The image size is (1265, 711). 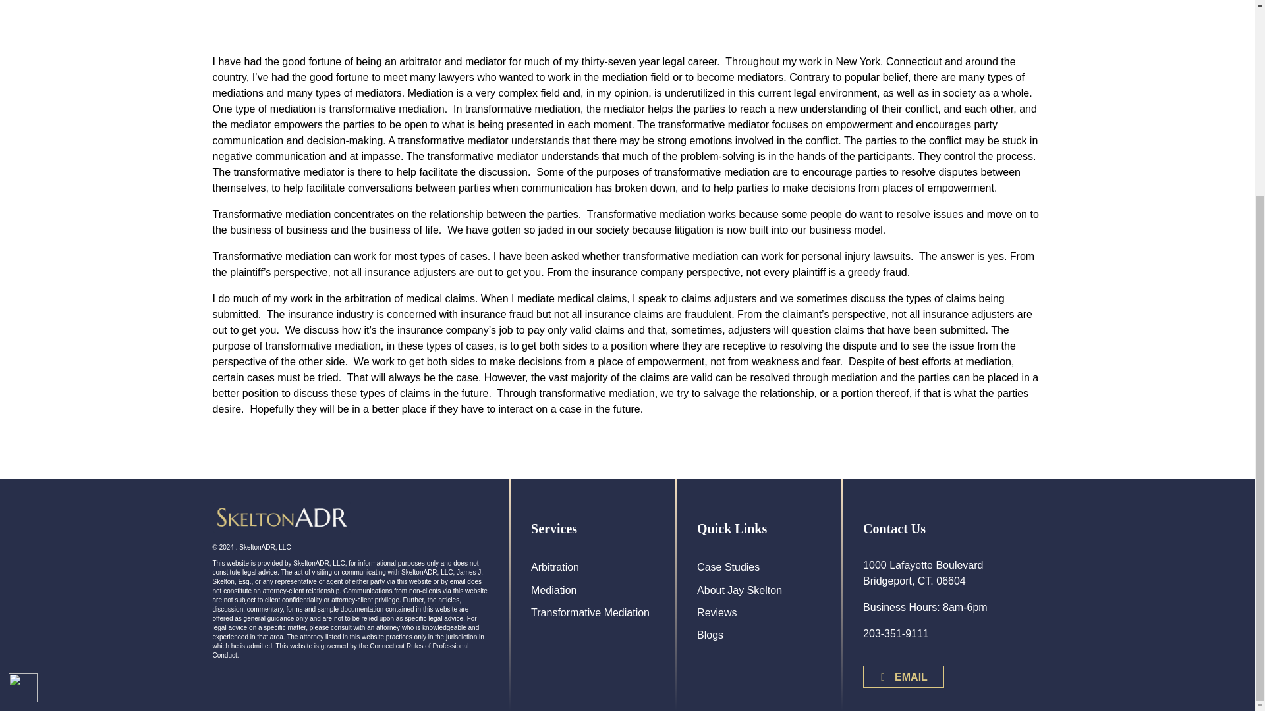 I want to click on Arbitration, so click(x=594, y=570).